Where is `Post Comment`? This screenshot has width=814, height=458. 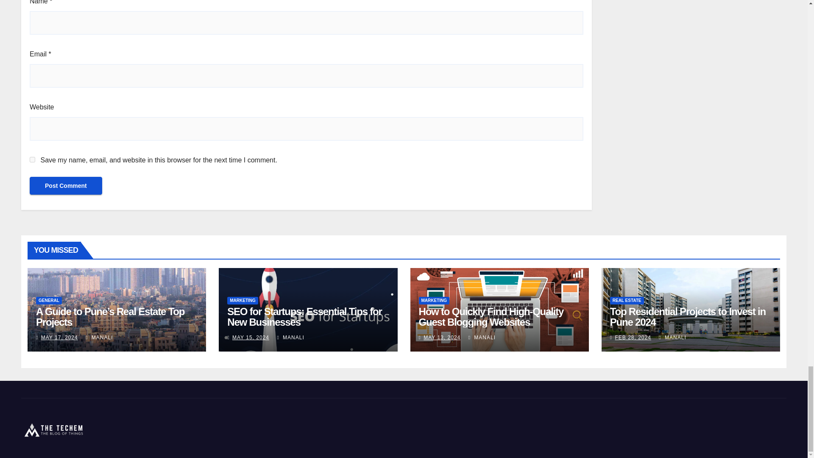 Post Comment is located at coordinates (66, 186).